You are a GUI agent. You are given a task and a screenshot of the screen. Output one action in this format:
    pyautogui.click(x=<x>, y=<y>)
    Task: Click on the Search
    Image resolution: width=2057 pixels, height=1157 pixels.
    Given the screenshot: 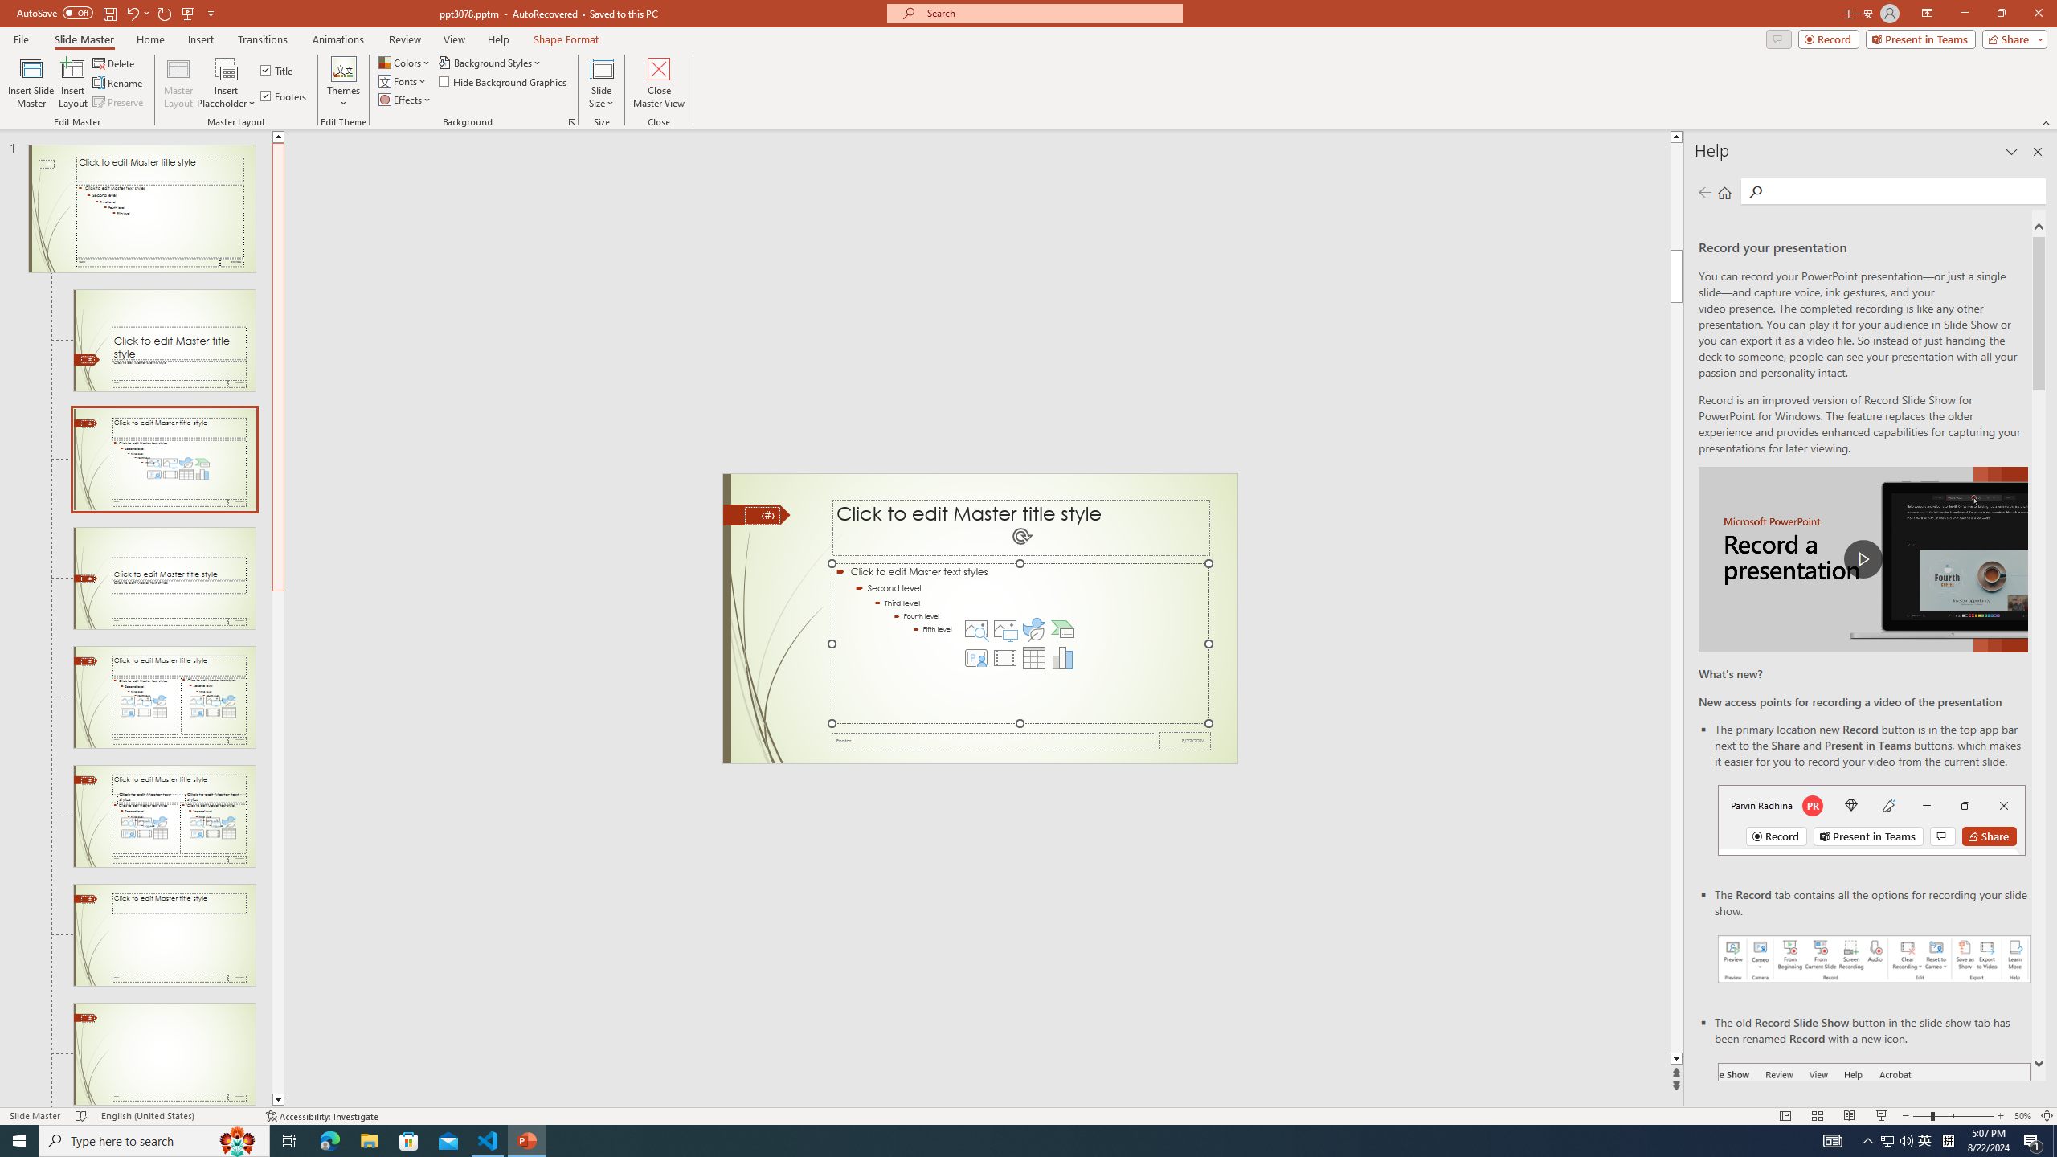 What is the action you would take?
    pyautogui.click(x=1754, y=192)
    